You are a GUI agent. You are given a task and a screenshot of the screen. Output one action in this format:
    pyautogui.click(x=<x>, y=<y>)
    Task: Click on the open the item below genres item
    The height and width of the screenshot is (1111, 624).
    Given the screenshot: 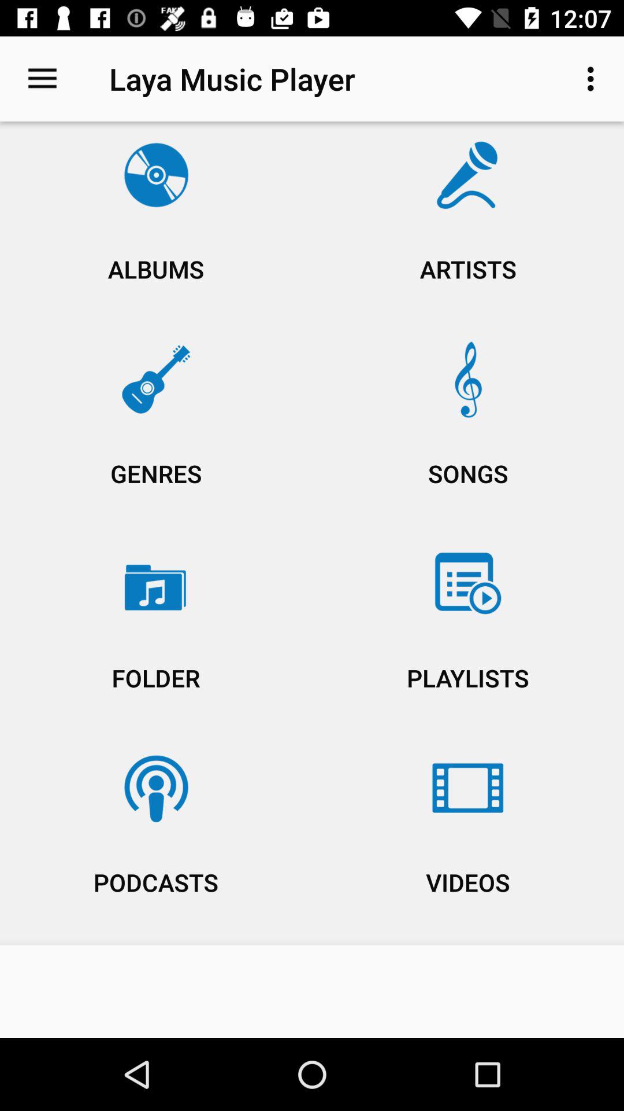 What is the action you would take?
    pyautogui.click(x=468, y=635)
    